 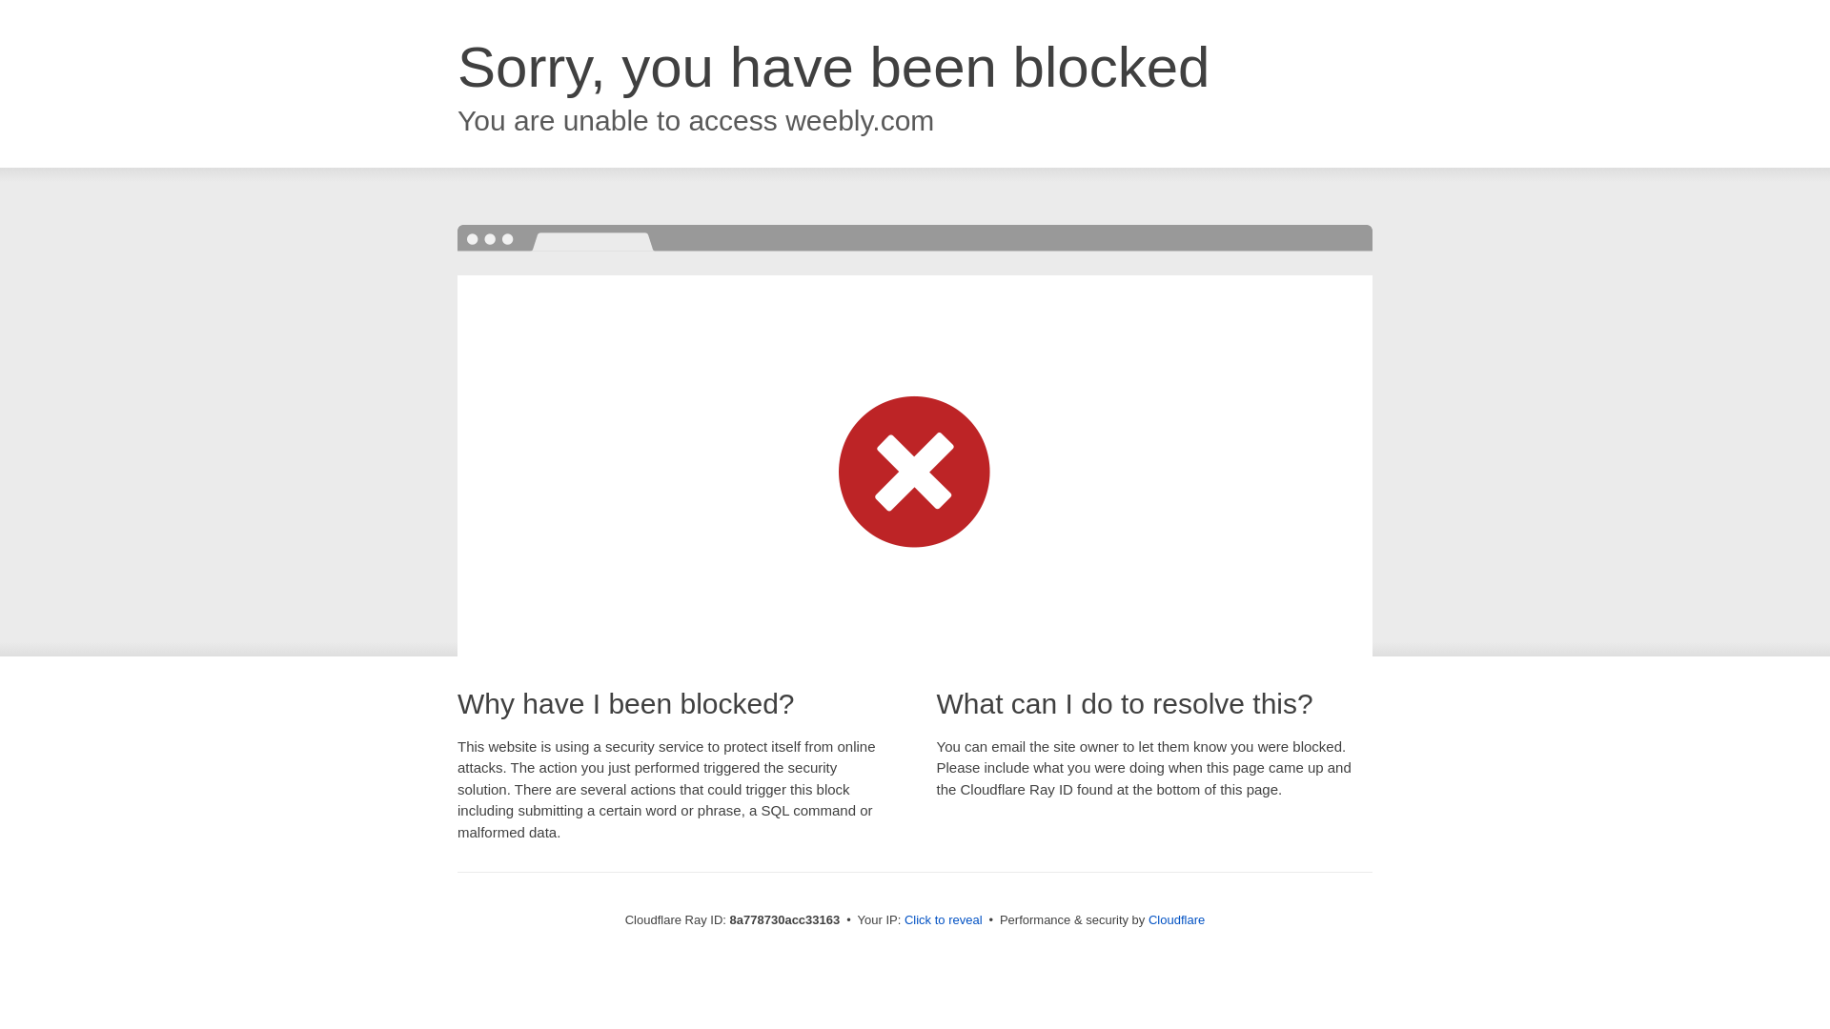 I want to click on Cloudflare, so click(x=1176, y=919).